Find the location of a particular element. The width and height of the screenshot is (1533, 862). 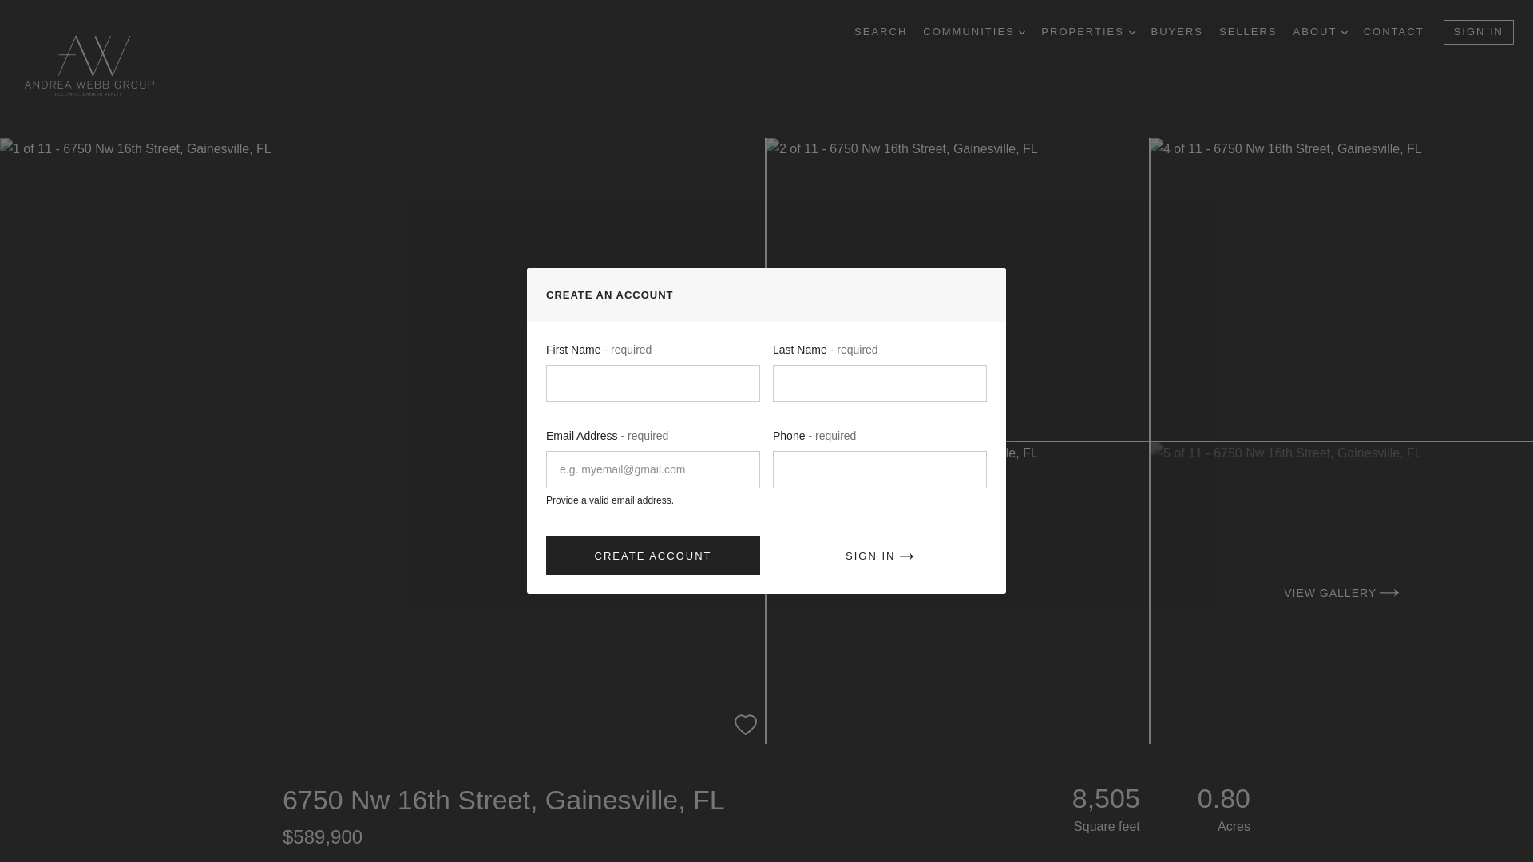

ABOUT DROPDOWN ARROW is located at coordinates (1321, 32).